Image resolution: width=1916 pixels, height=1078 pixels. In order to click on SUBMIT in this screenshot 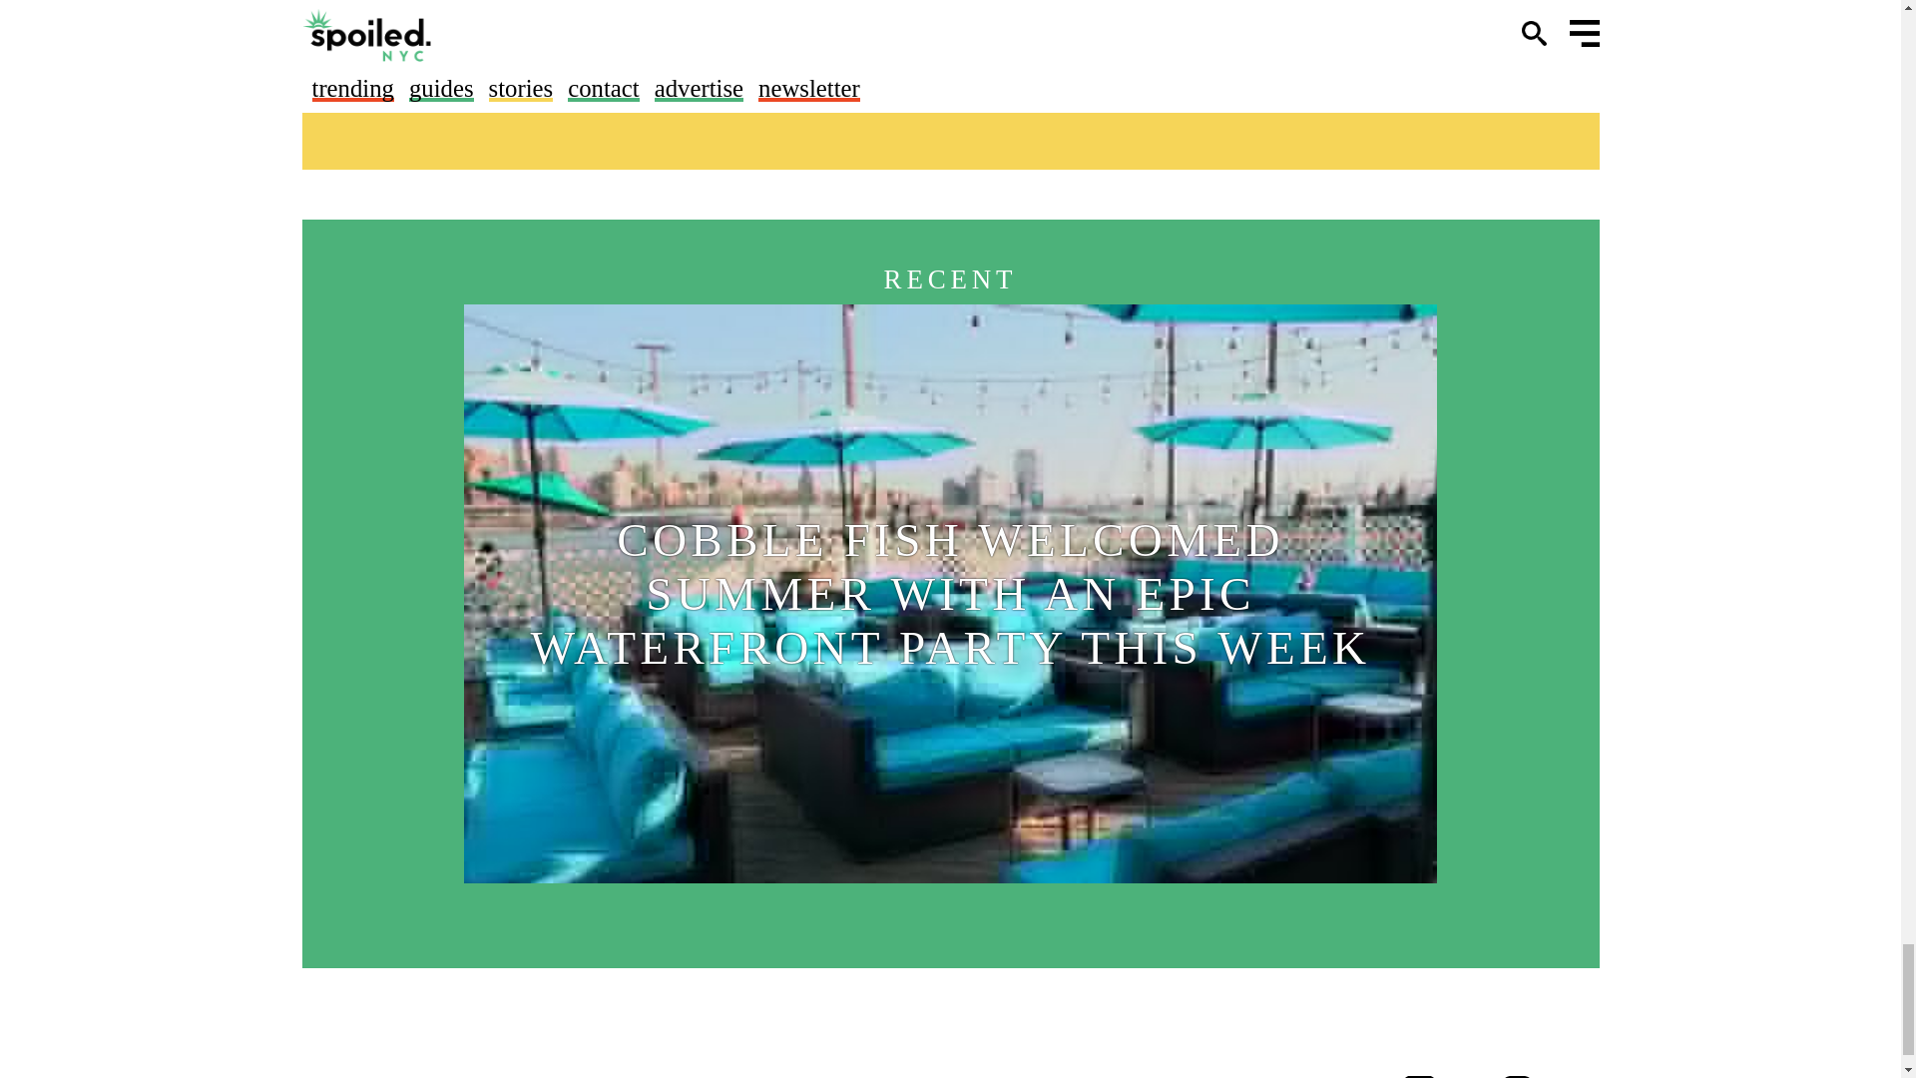, I will do `click(1204, 54)`.